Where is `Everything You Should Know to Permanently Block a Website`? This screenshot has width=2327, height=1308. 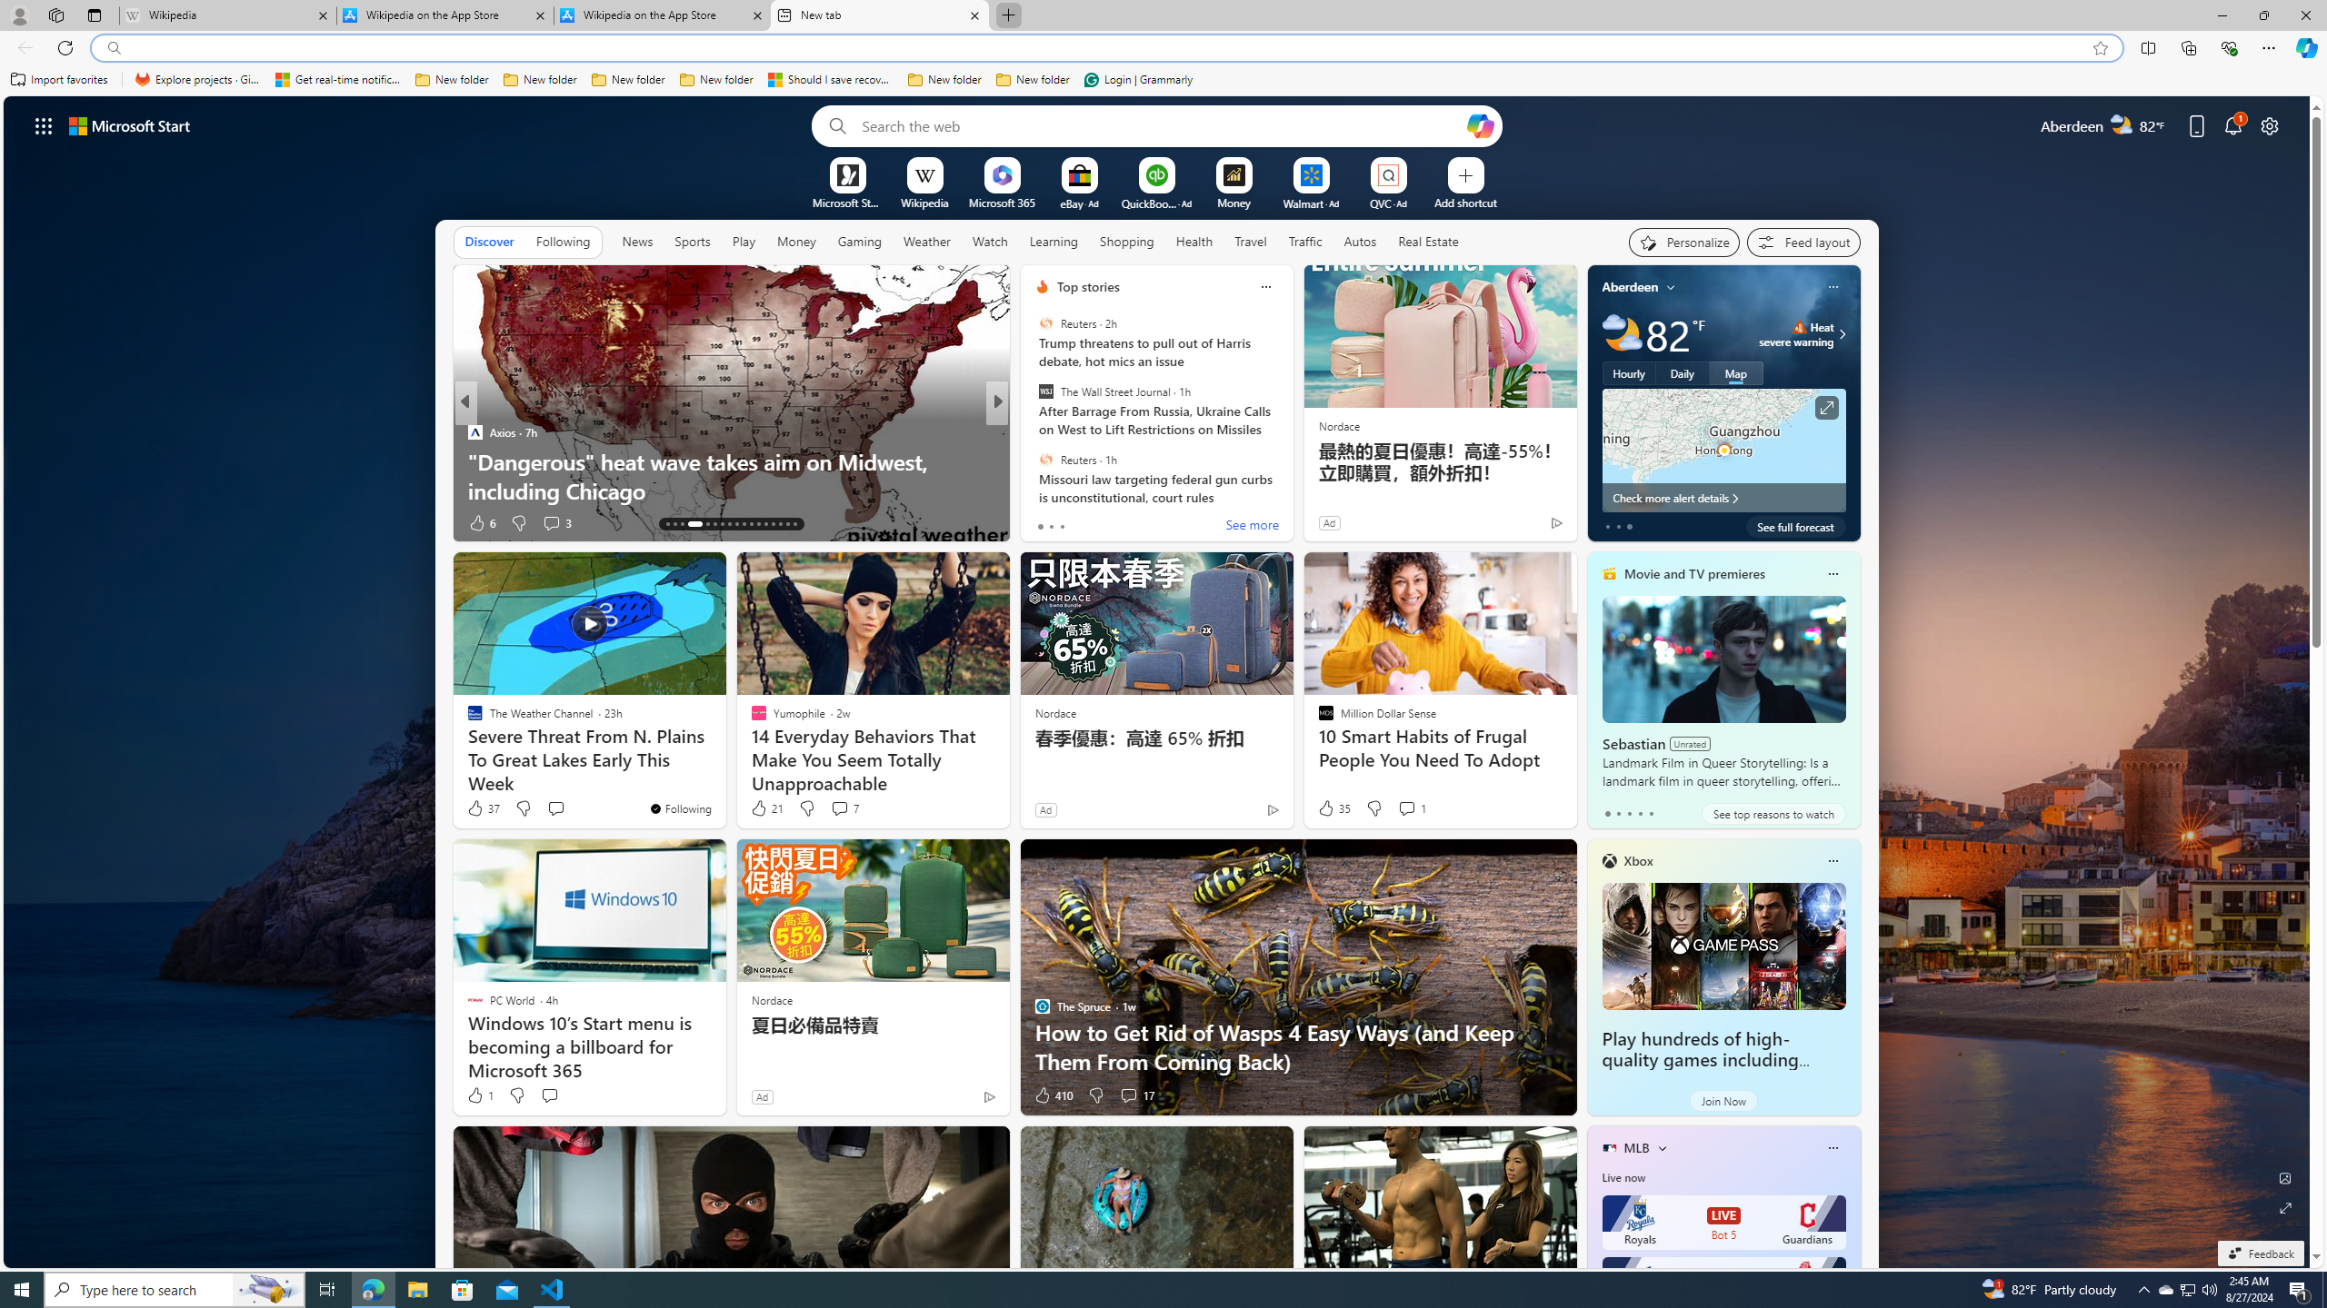 Everything You Should Know to Permanently Block a Website is located at coordinates (1290, 476).